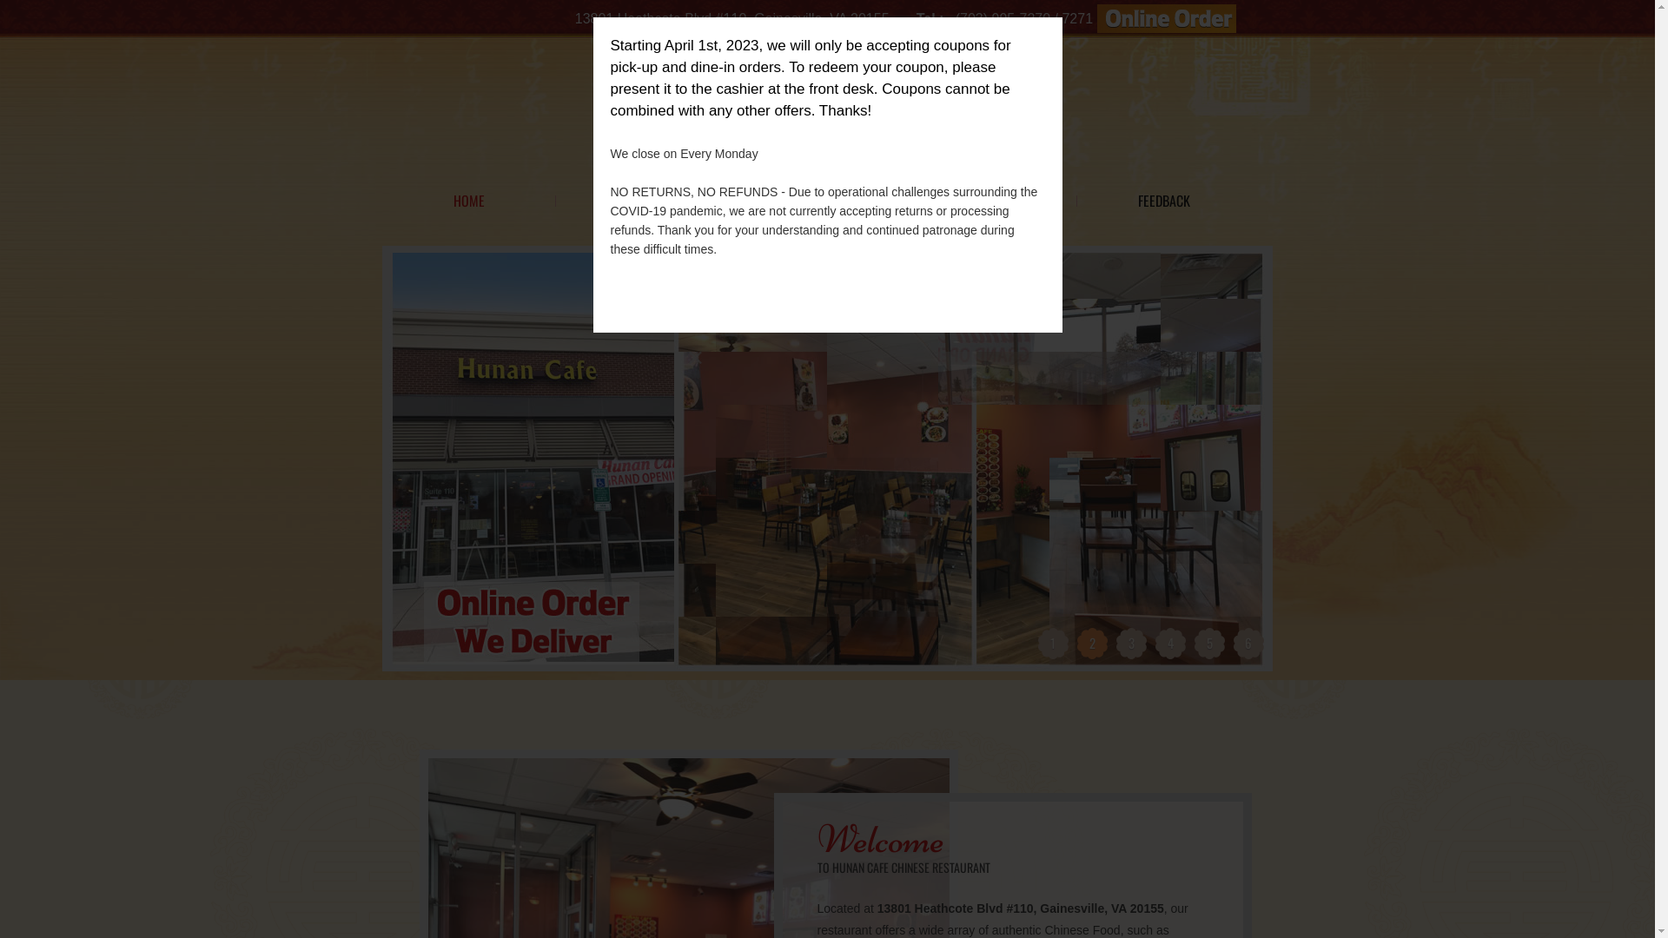  What do you see at coordinates (1093, 643) in the screenshot?
I see `2` at bounding box center [1093, 643].